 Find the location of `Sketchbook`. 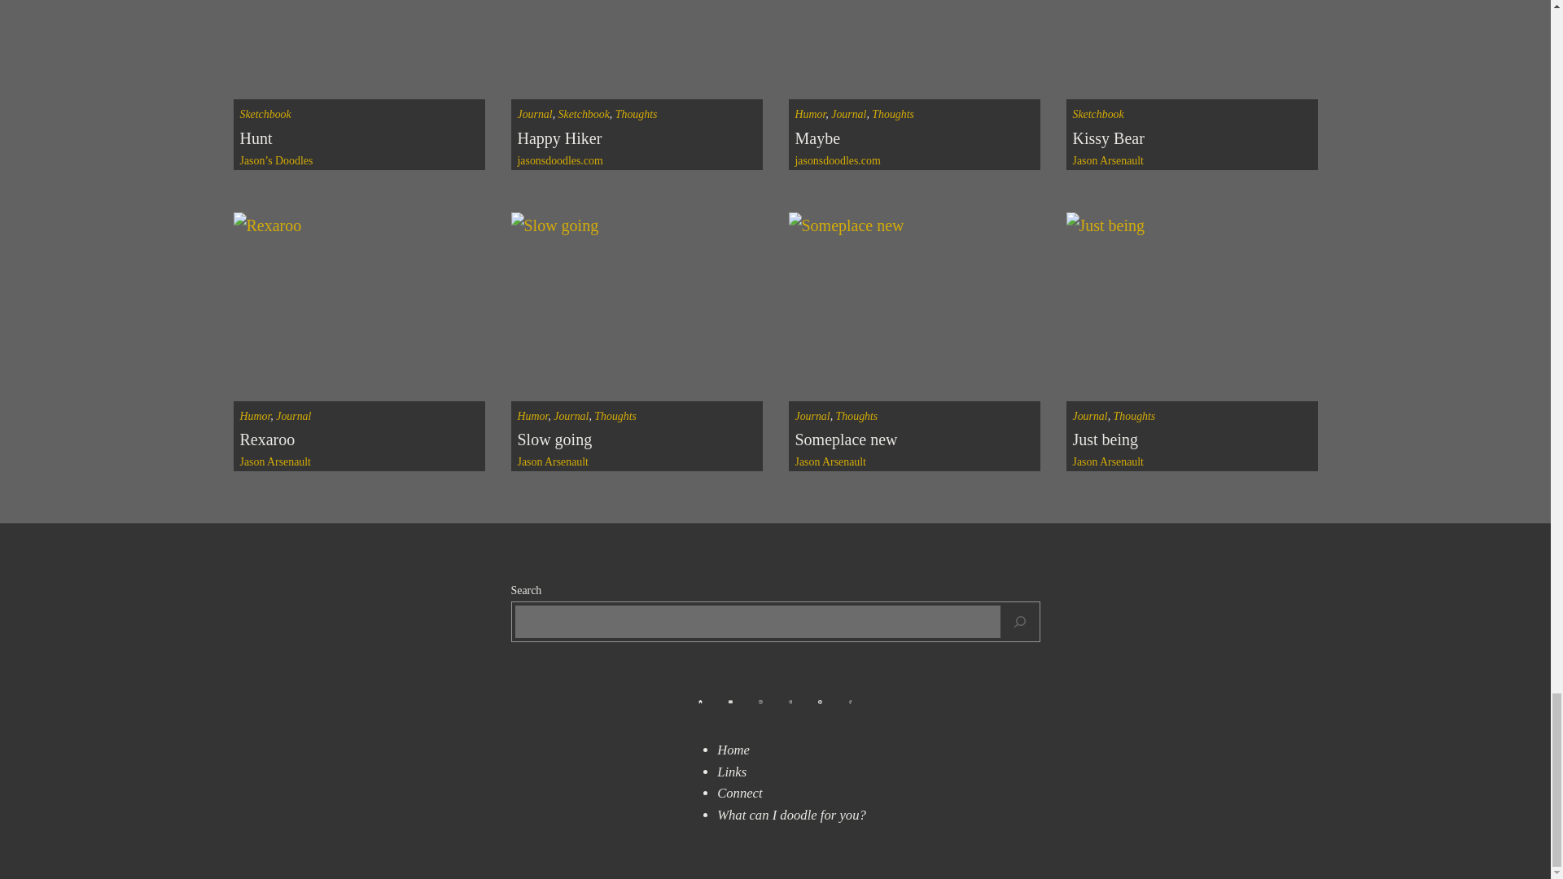

Sketchbook is located at coordinates (583, 114).